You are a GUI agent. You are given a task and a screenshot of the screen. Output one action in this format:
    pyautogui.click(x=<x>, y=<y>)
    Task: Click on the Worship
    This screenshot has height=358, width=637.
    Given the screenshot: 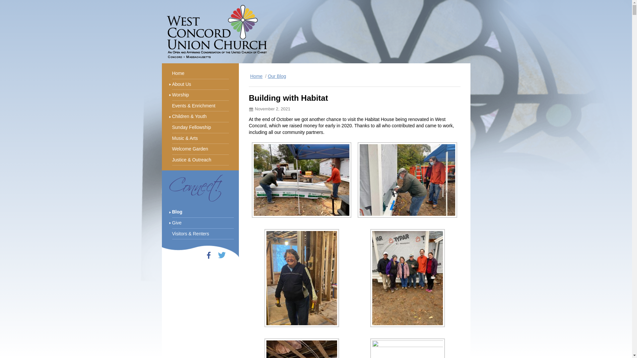 What is the action you would take?
    pyautogui.click(x=200, y=95)
    